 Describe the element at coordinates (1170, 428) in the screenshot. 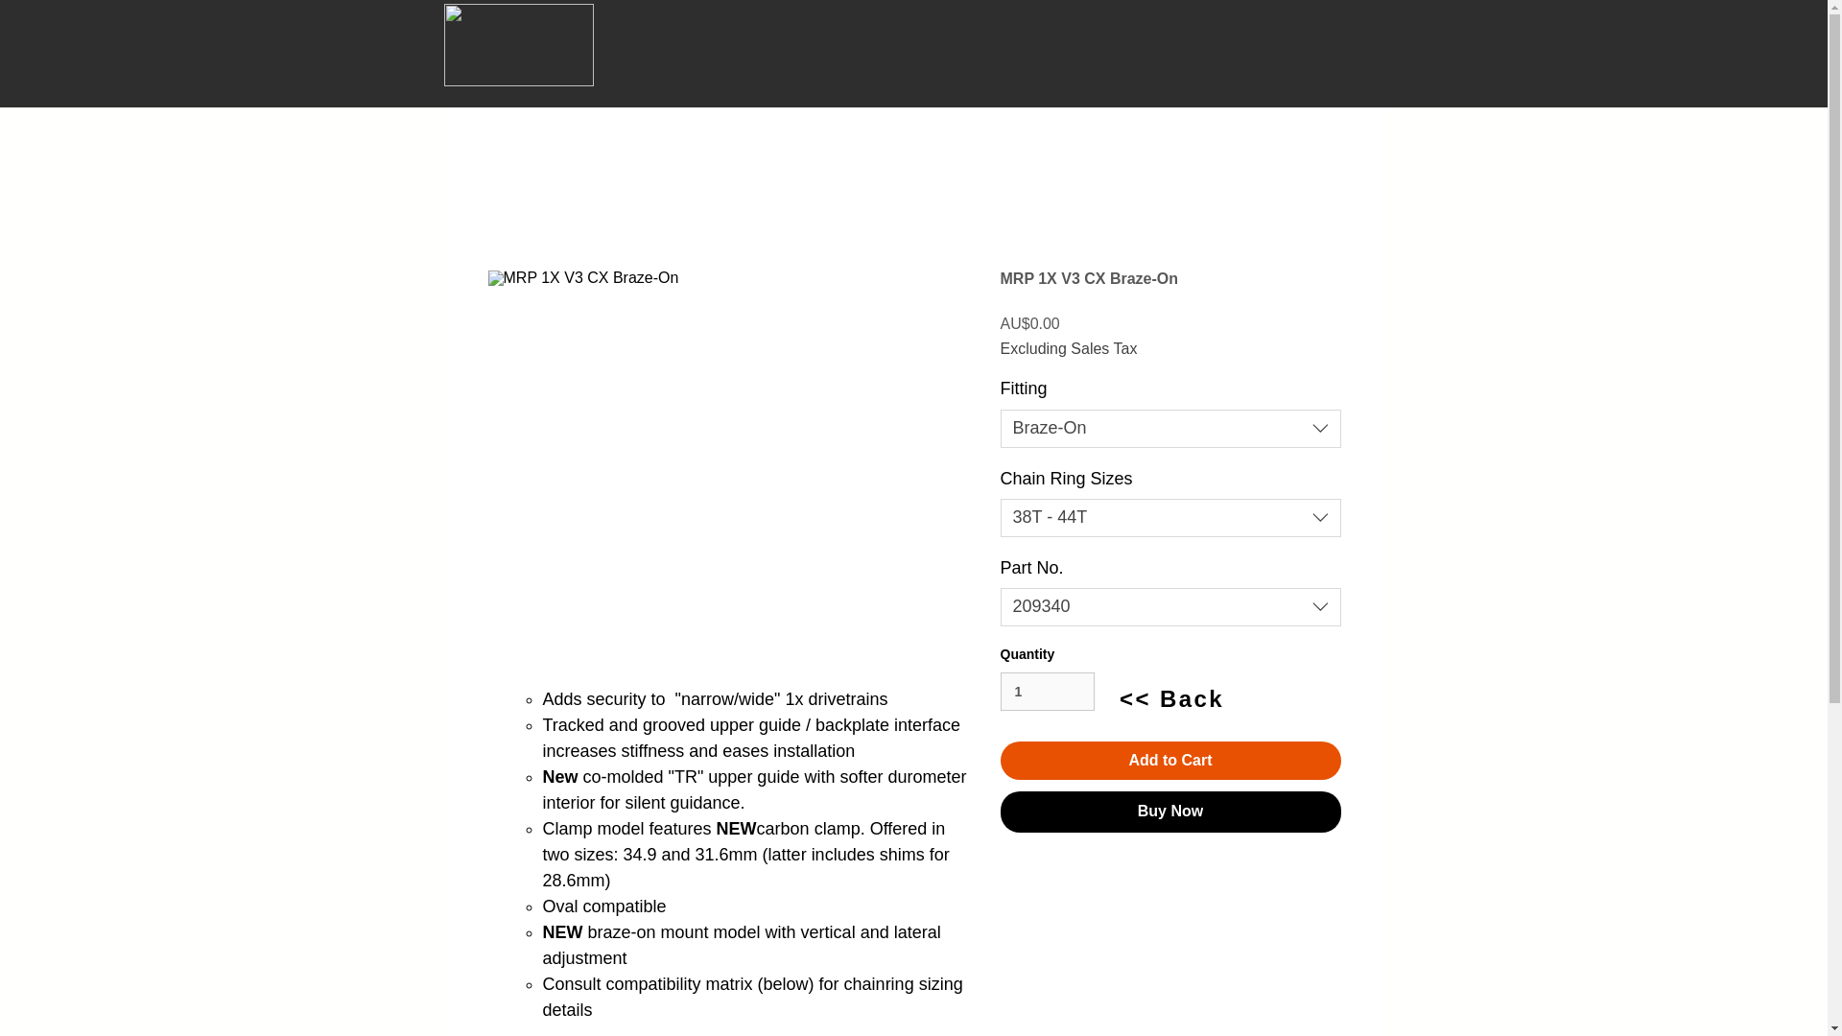

I see `Braze-On` at that location.